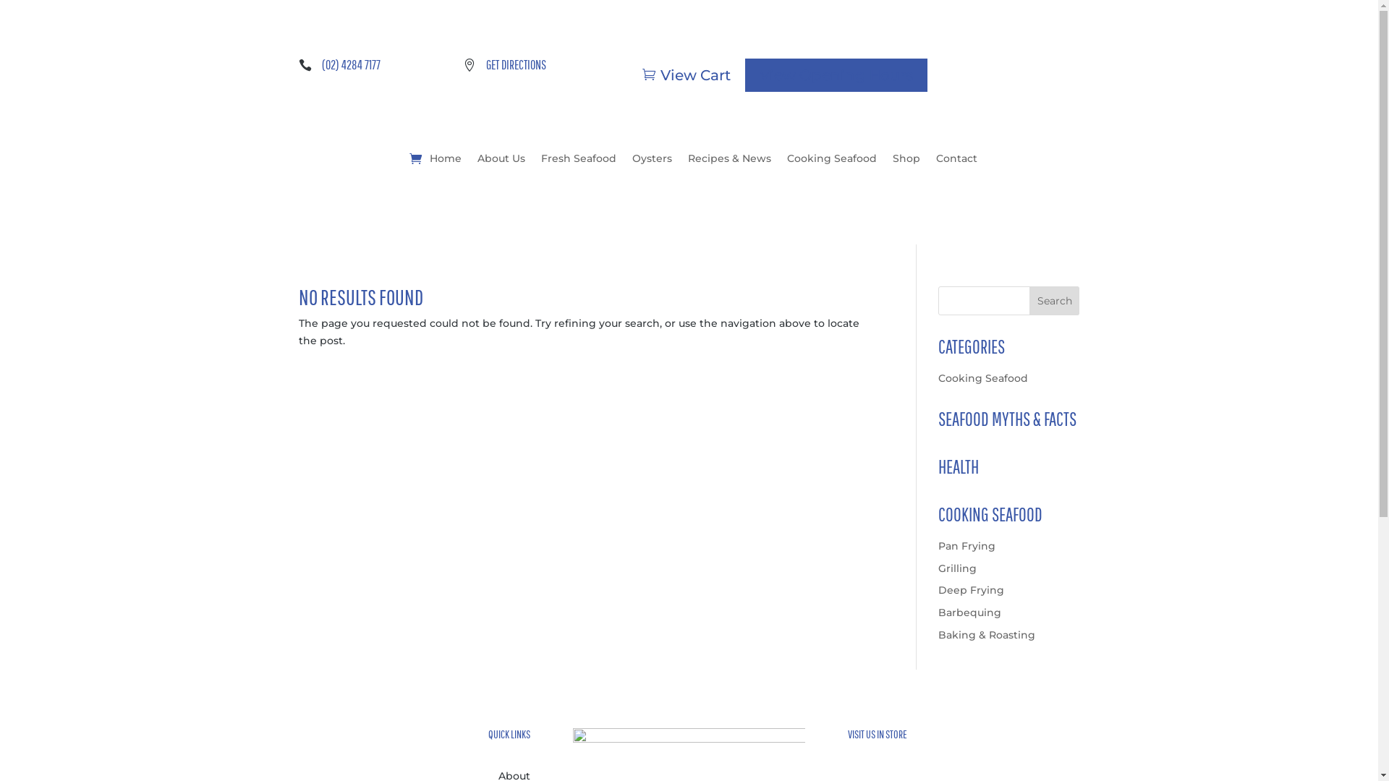 This screenshot has height=781, width=1389. Describe the element at coordinates (653, 158) in the screenshot. I see `Oysters` at that location.